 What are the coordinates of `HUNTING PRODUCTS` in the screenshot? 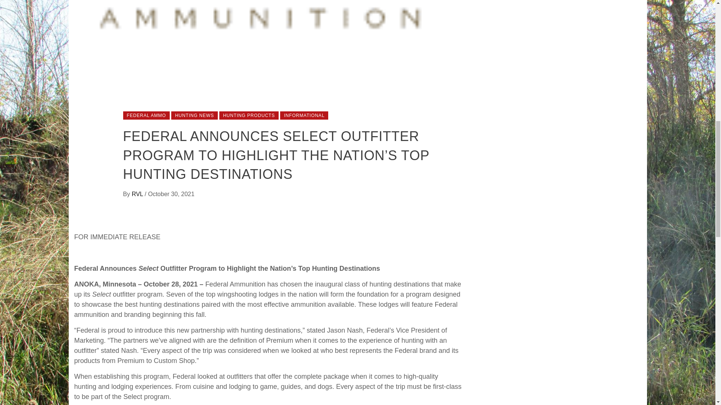 It's located at (249, 115).